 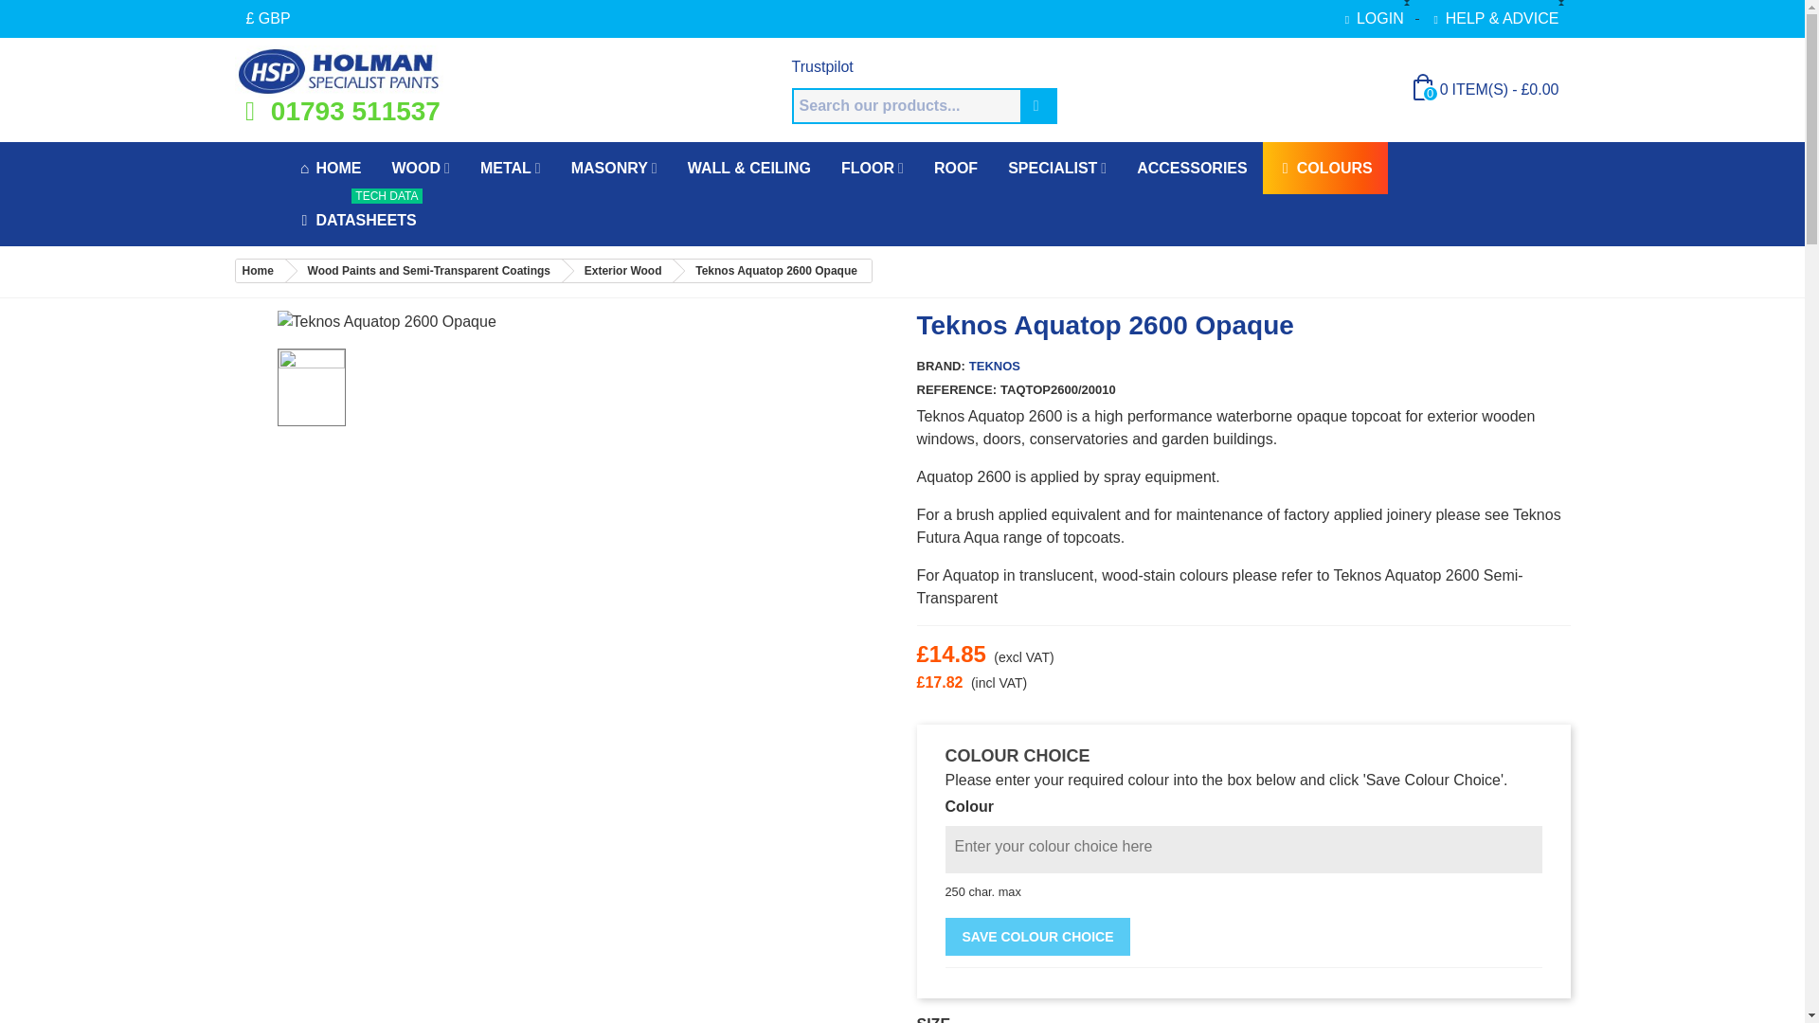 I want to click on Holman Specialist Paints, so click(x=339, y=70).